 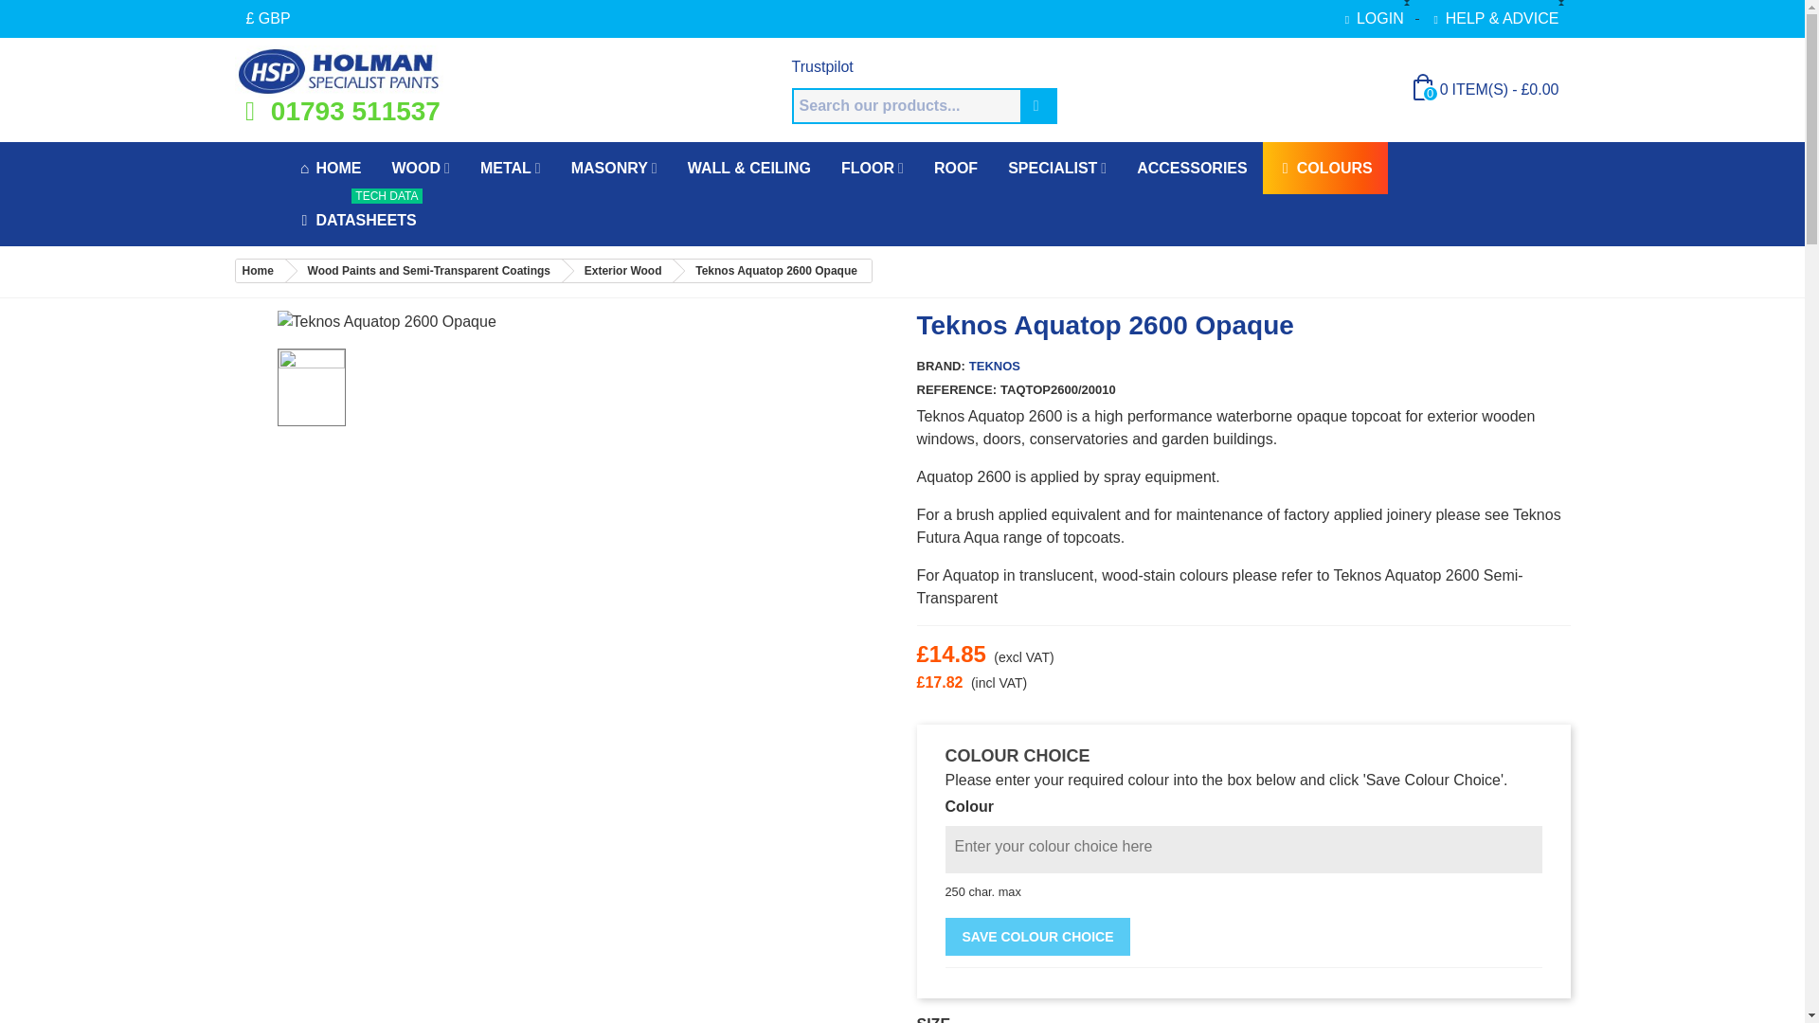 I want to click on Holman Specialist Paints, so click(x=339, y=70).